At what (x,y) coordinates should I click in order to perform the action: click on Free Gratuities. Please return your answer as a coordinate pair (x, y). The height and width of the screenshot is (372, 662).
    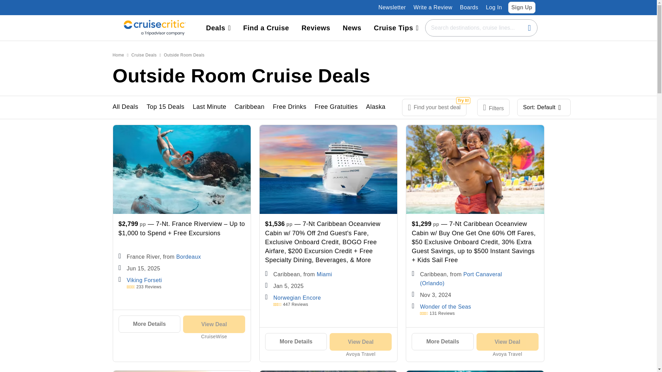
    Looking at the image, I should click on (337, 107).